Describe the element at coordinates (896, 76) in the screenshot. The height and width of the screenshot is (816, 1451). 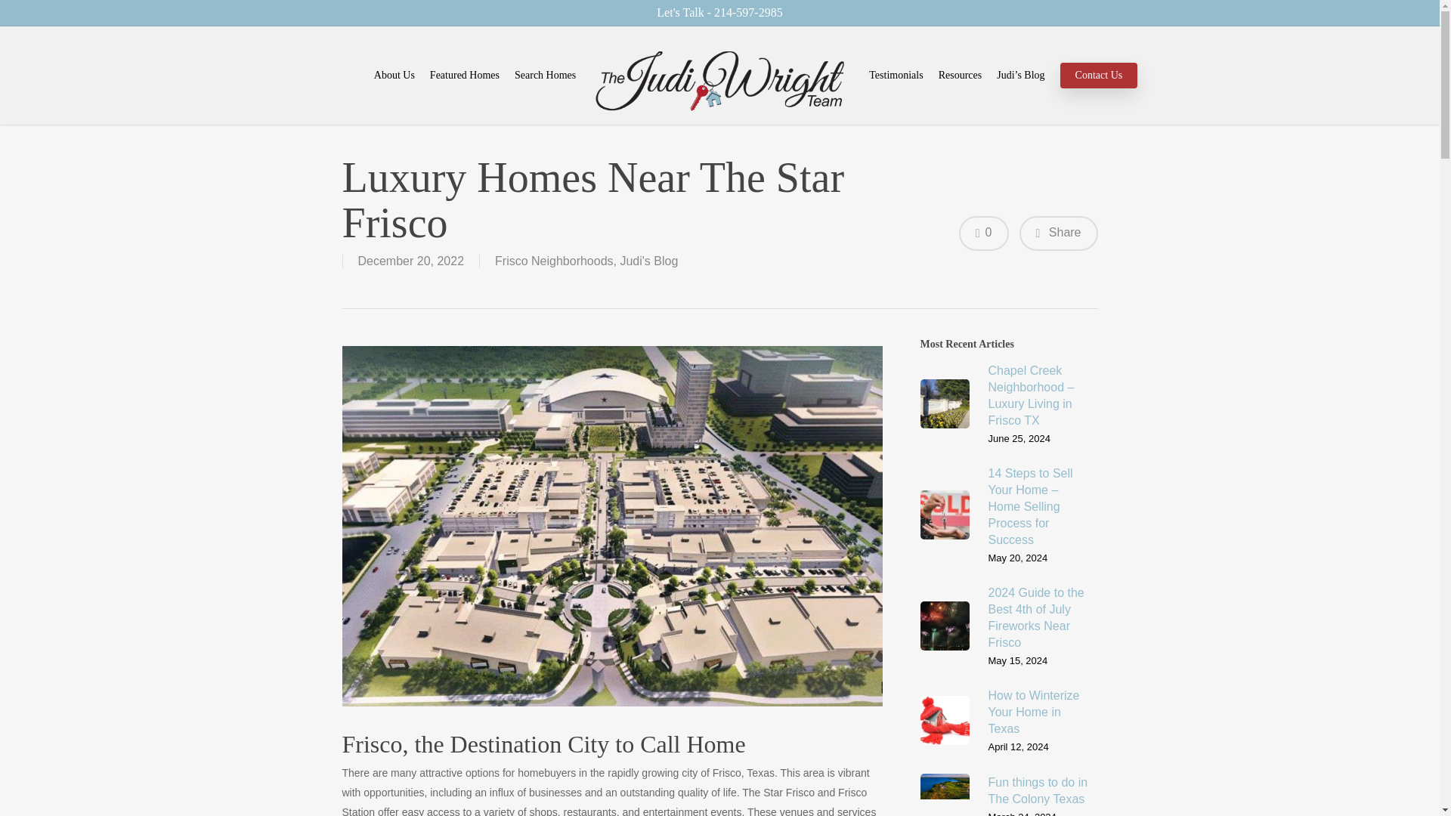
I see `Testimonials` at that location.